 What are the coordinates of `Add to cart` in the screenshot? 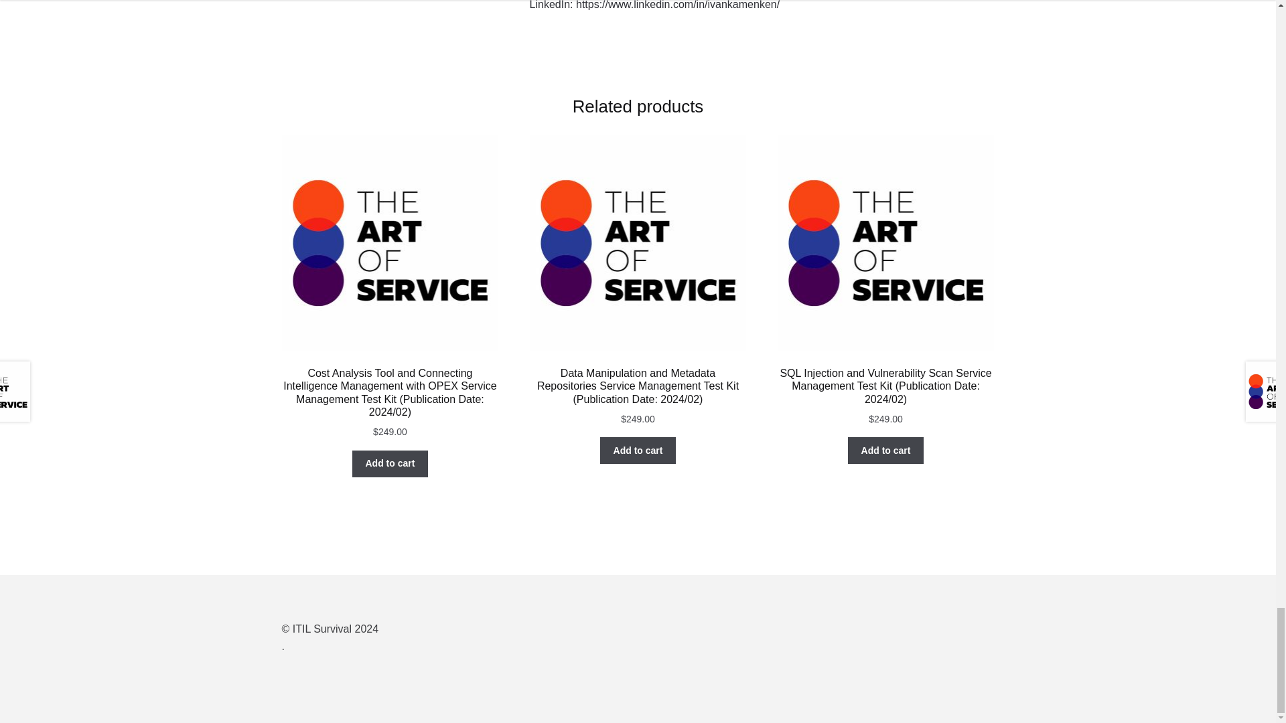 It's located at (885, 451).